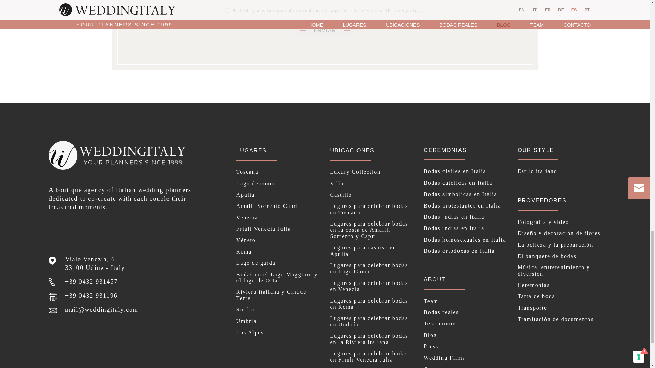  I want to click on ENVIAR, so click(325, 31).